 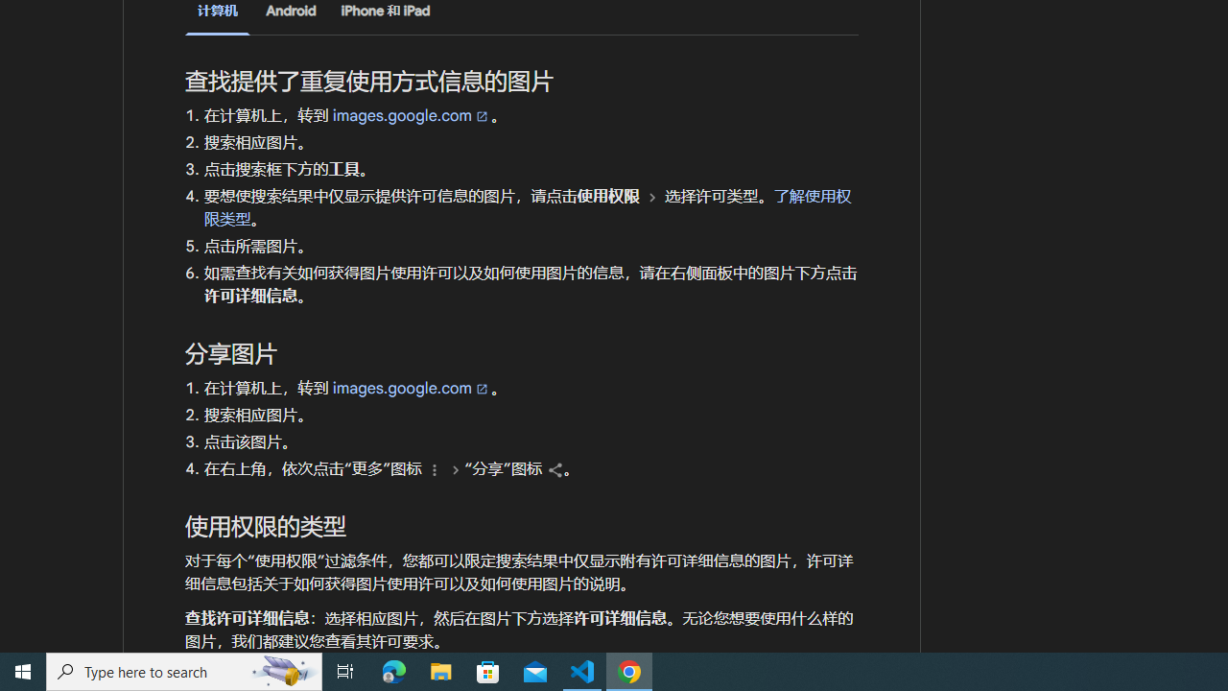 I want to click on images.google.com, so click(x=412, y=388).